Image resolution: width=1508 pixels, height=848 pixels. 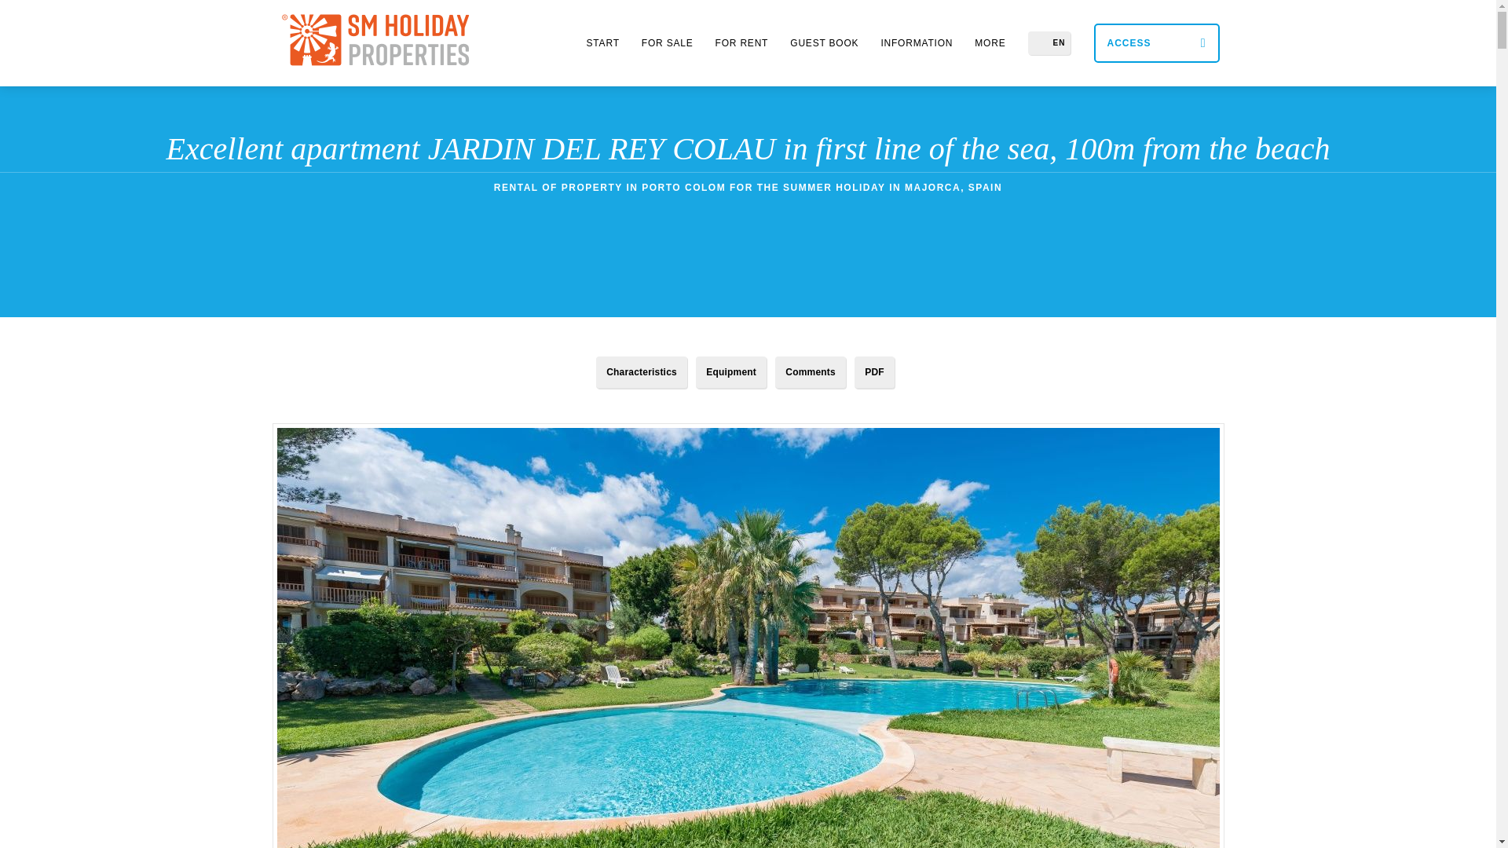 What do you see at coordinates (667, 42) in the screenshot?
I see `FOR SALE` at bounding box center [667, 42].